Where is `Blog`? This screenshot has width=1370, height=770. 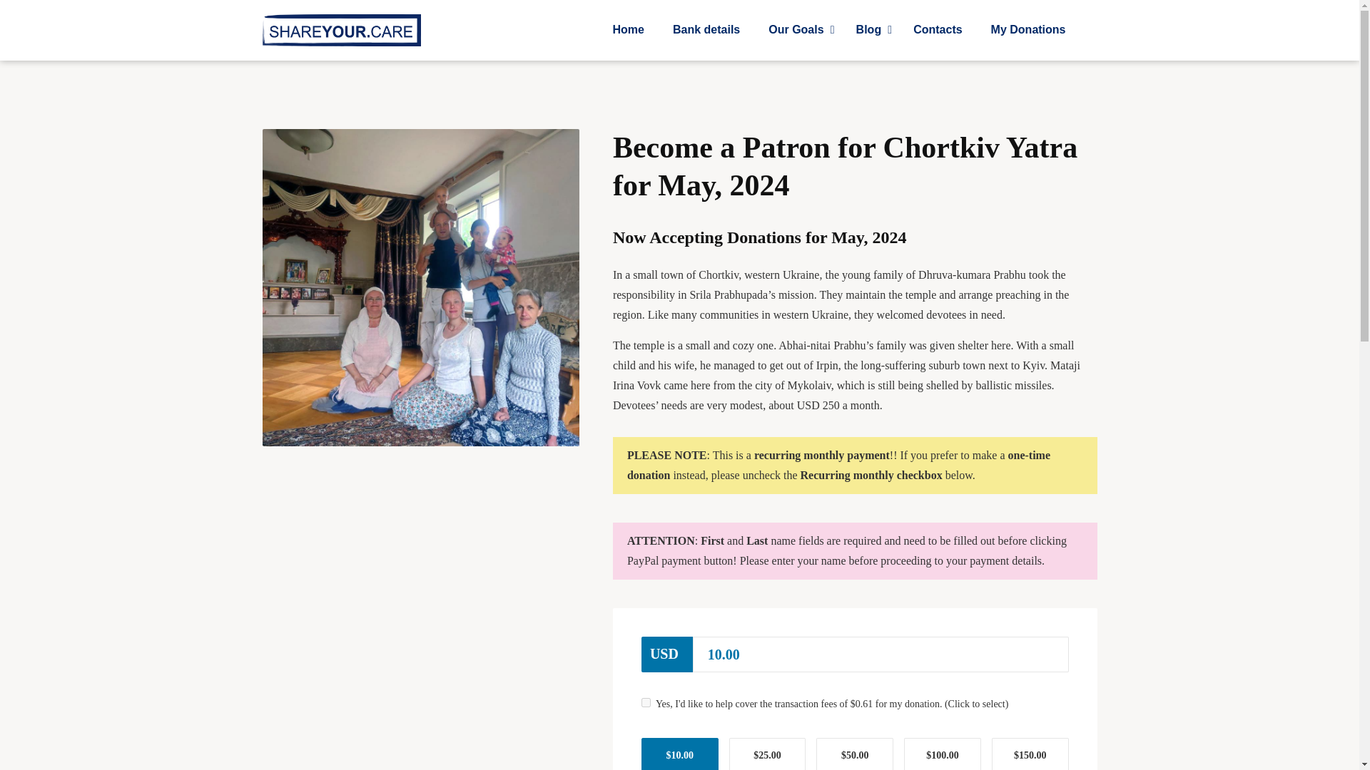
Blog is located at coordinates (706, 30).